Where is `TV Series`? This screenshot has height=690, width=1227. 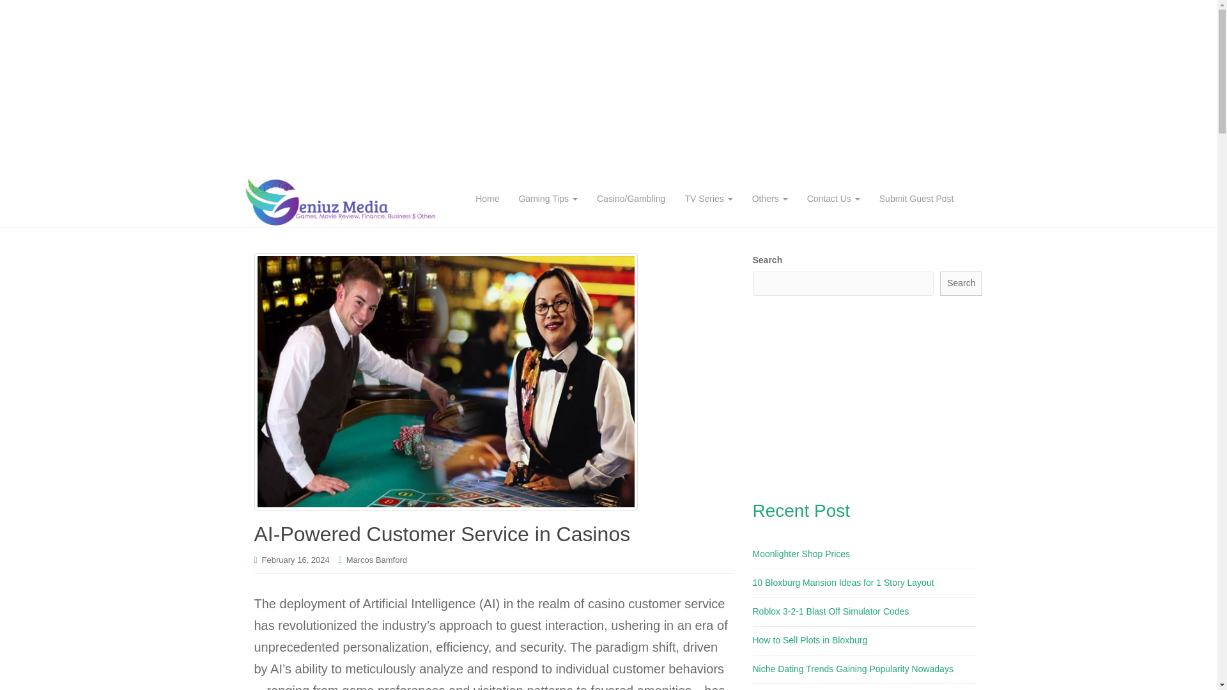 TV Series is located at coordinates (708, 198).